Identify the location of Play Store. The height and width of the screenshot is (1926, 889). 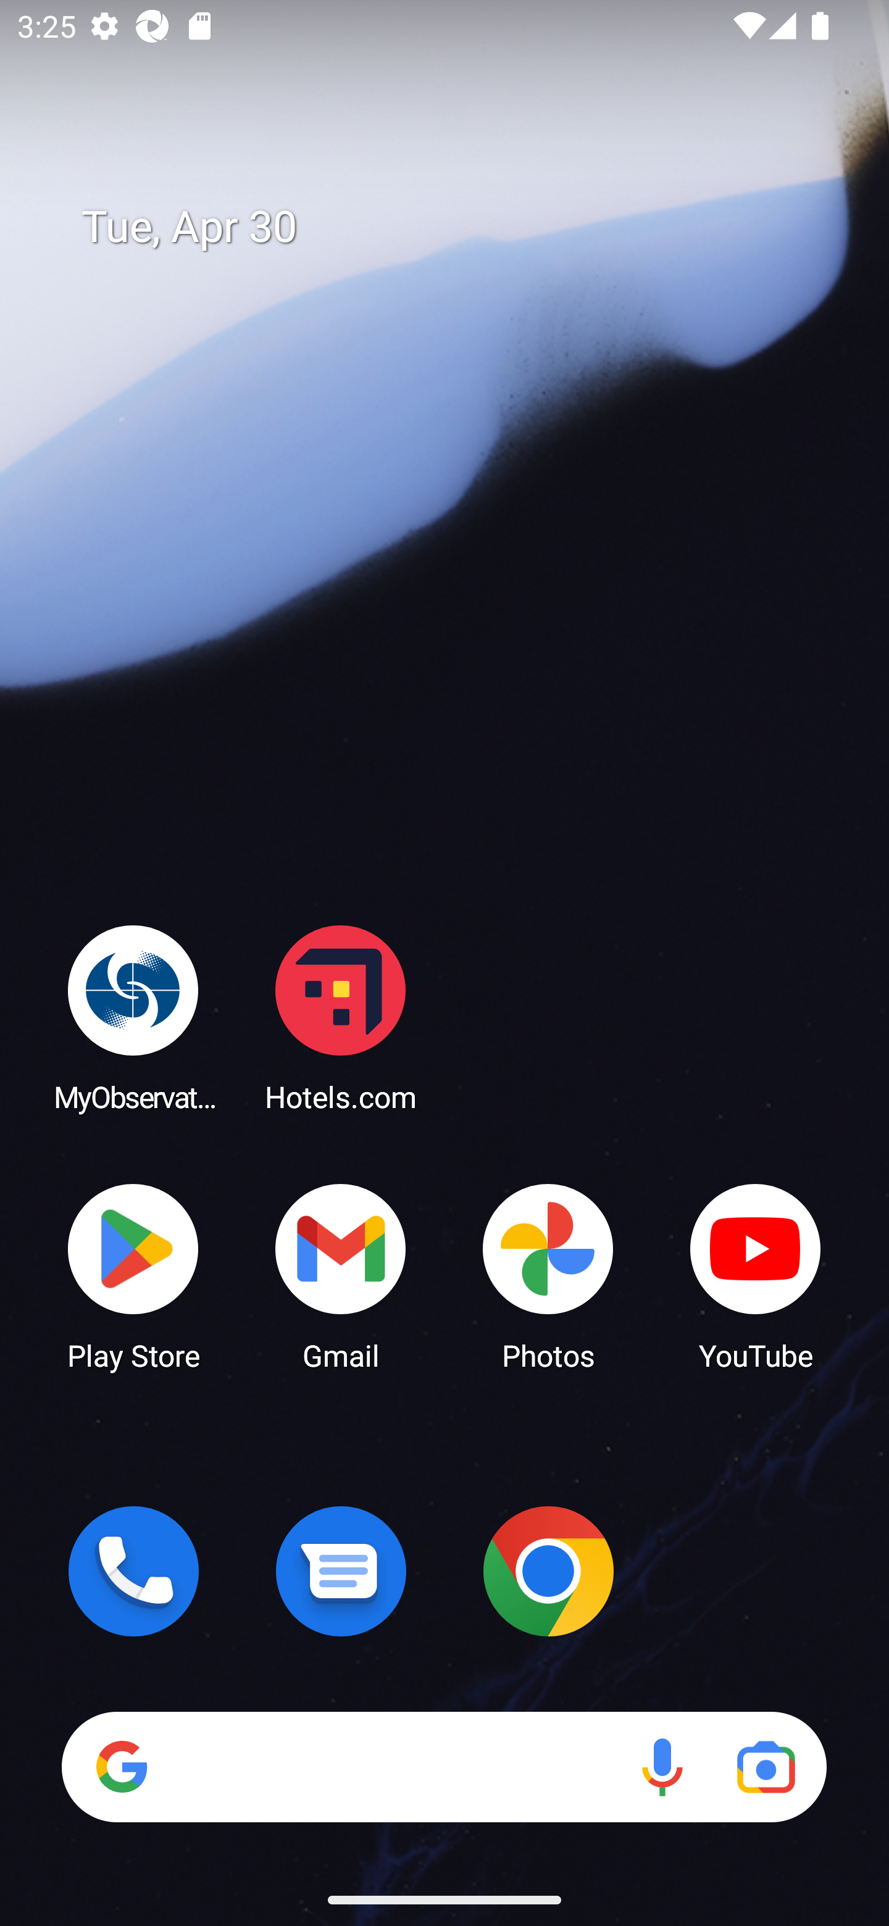
(133, 1275).